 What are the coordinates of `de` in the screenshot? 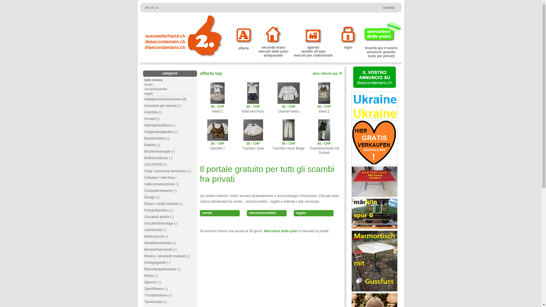 It's located at (147, 8).